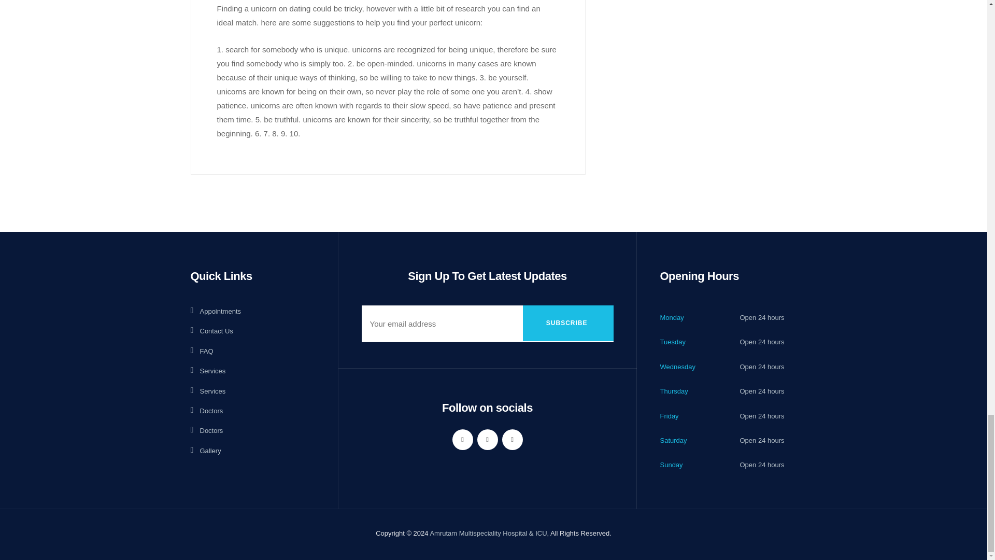 This screenshot has width=995, height=560. What do you see at coordinates (208, 391) in the screenshot?
I see `Services` at bounding box center [208, 391].